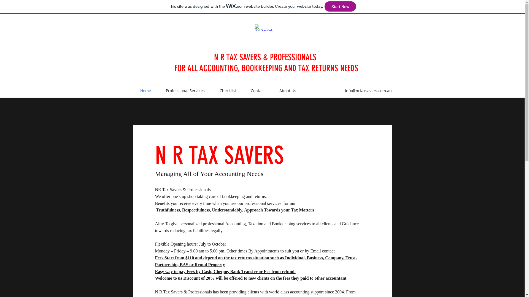 The height and width of the screenshot is (297, 529). I want to click on Contact, so click(258, 91).